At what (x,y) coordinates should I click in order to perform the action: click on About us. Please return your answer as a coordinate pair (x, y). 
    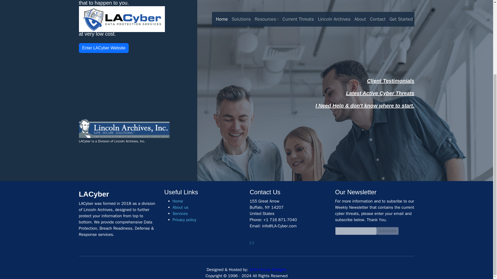
    Looking at the image, I should click on (180, 207).